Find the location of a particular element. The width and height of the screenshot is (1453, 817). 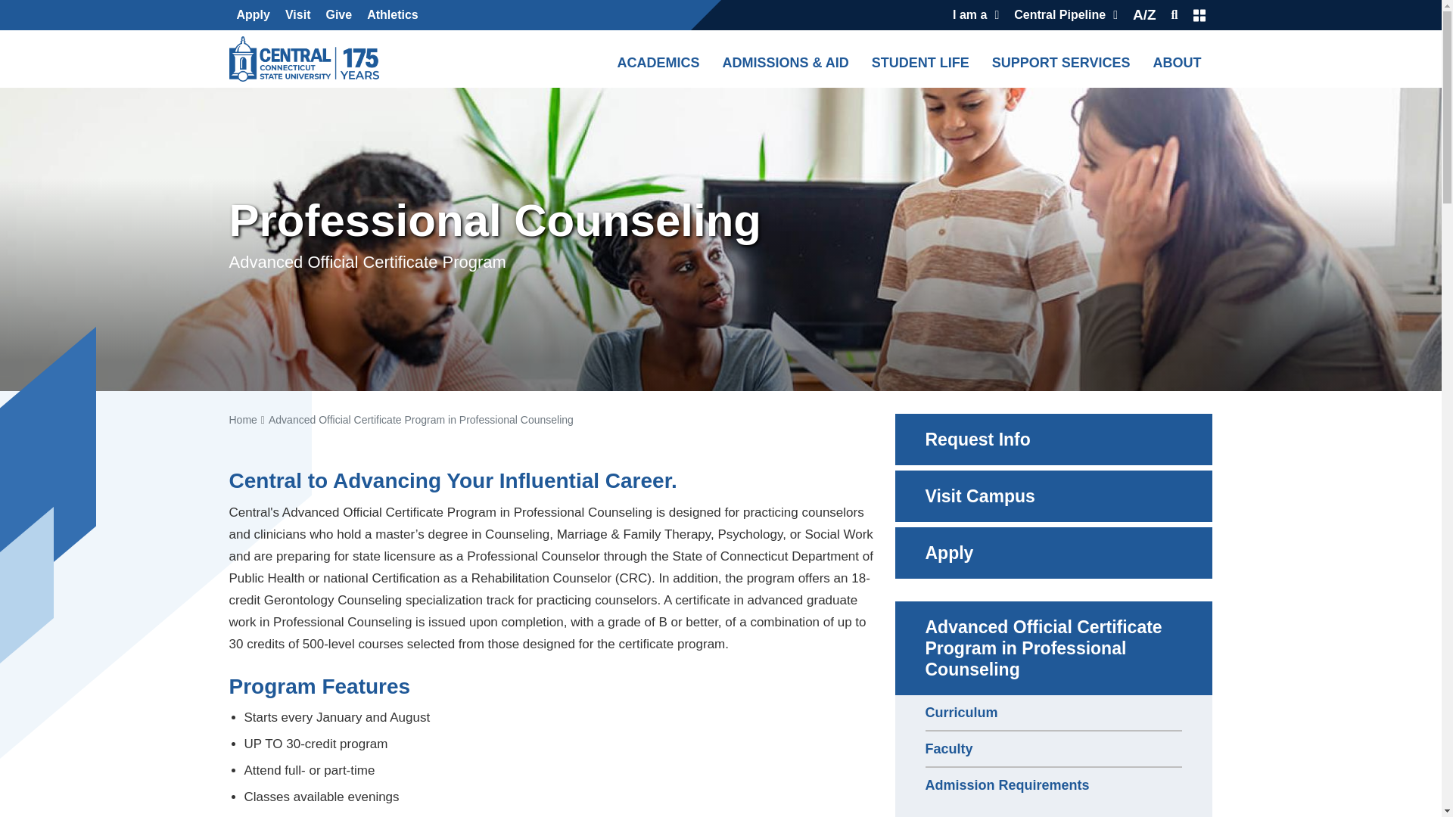

Give is located at coordinates (338, 15).